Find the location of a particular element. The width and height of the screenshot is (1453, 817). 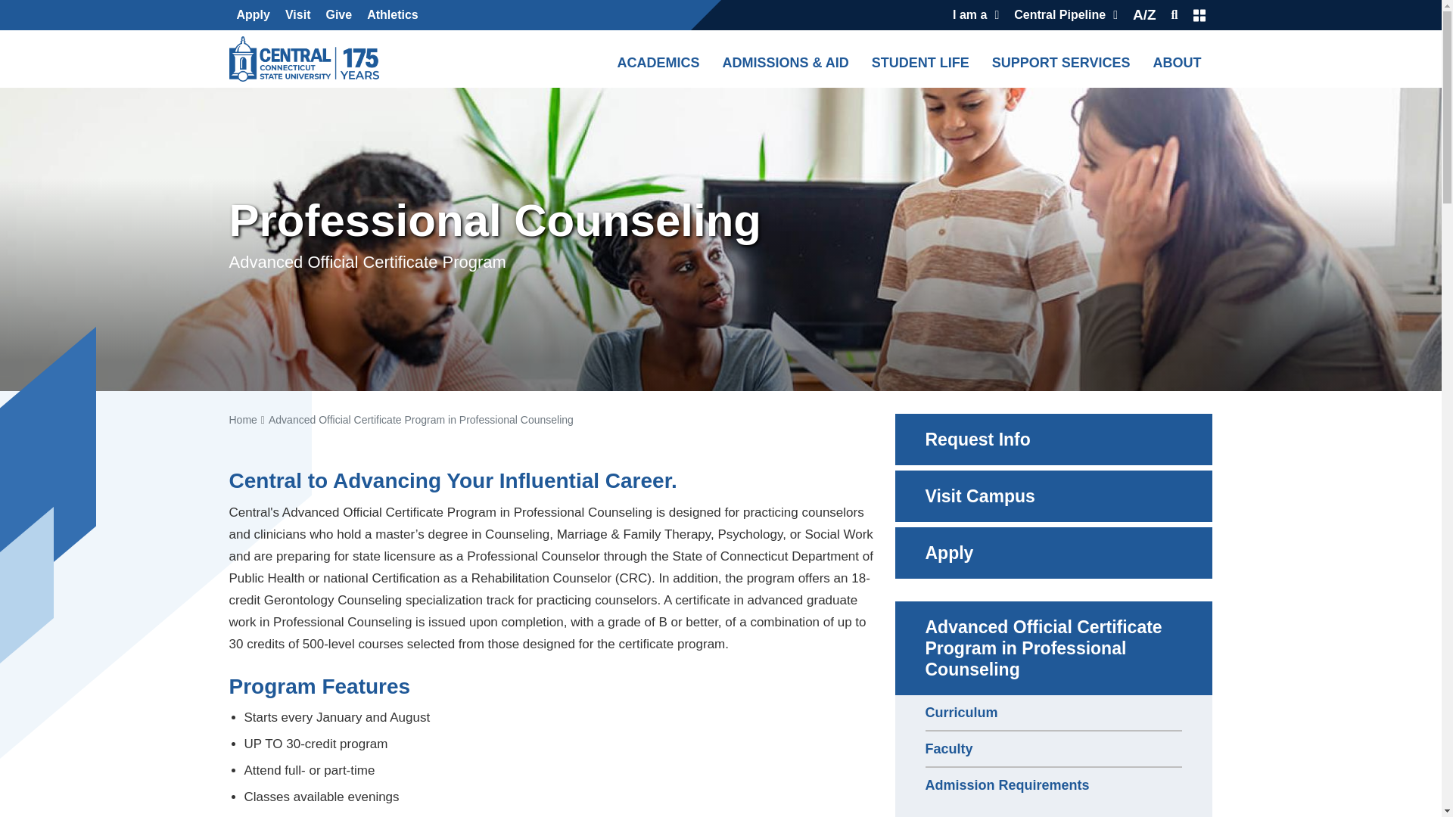

Give is located at coordinates (338, 15).